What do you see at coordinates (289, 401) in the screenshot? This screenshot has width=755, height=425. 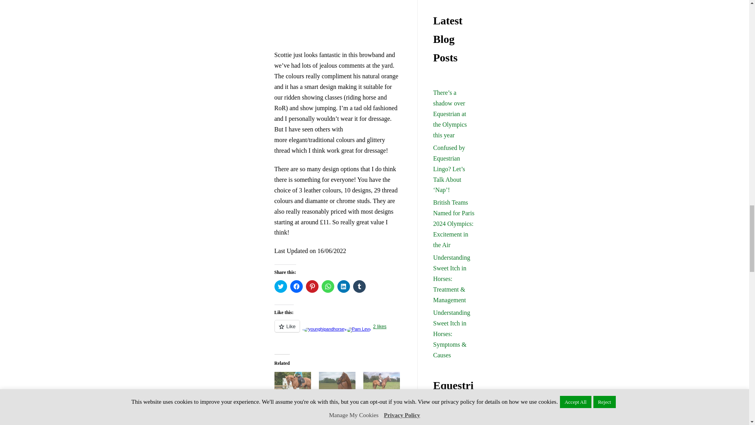 I see `Where we are Right Now` at bounding box center [289, 401].